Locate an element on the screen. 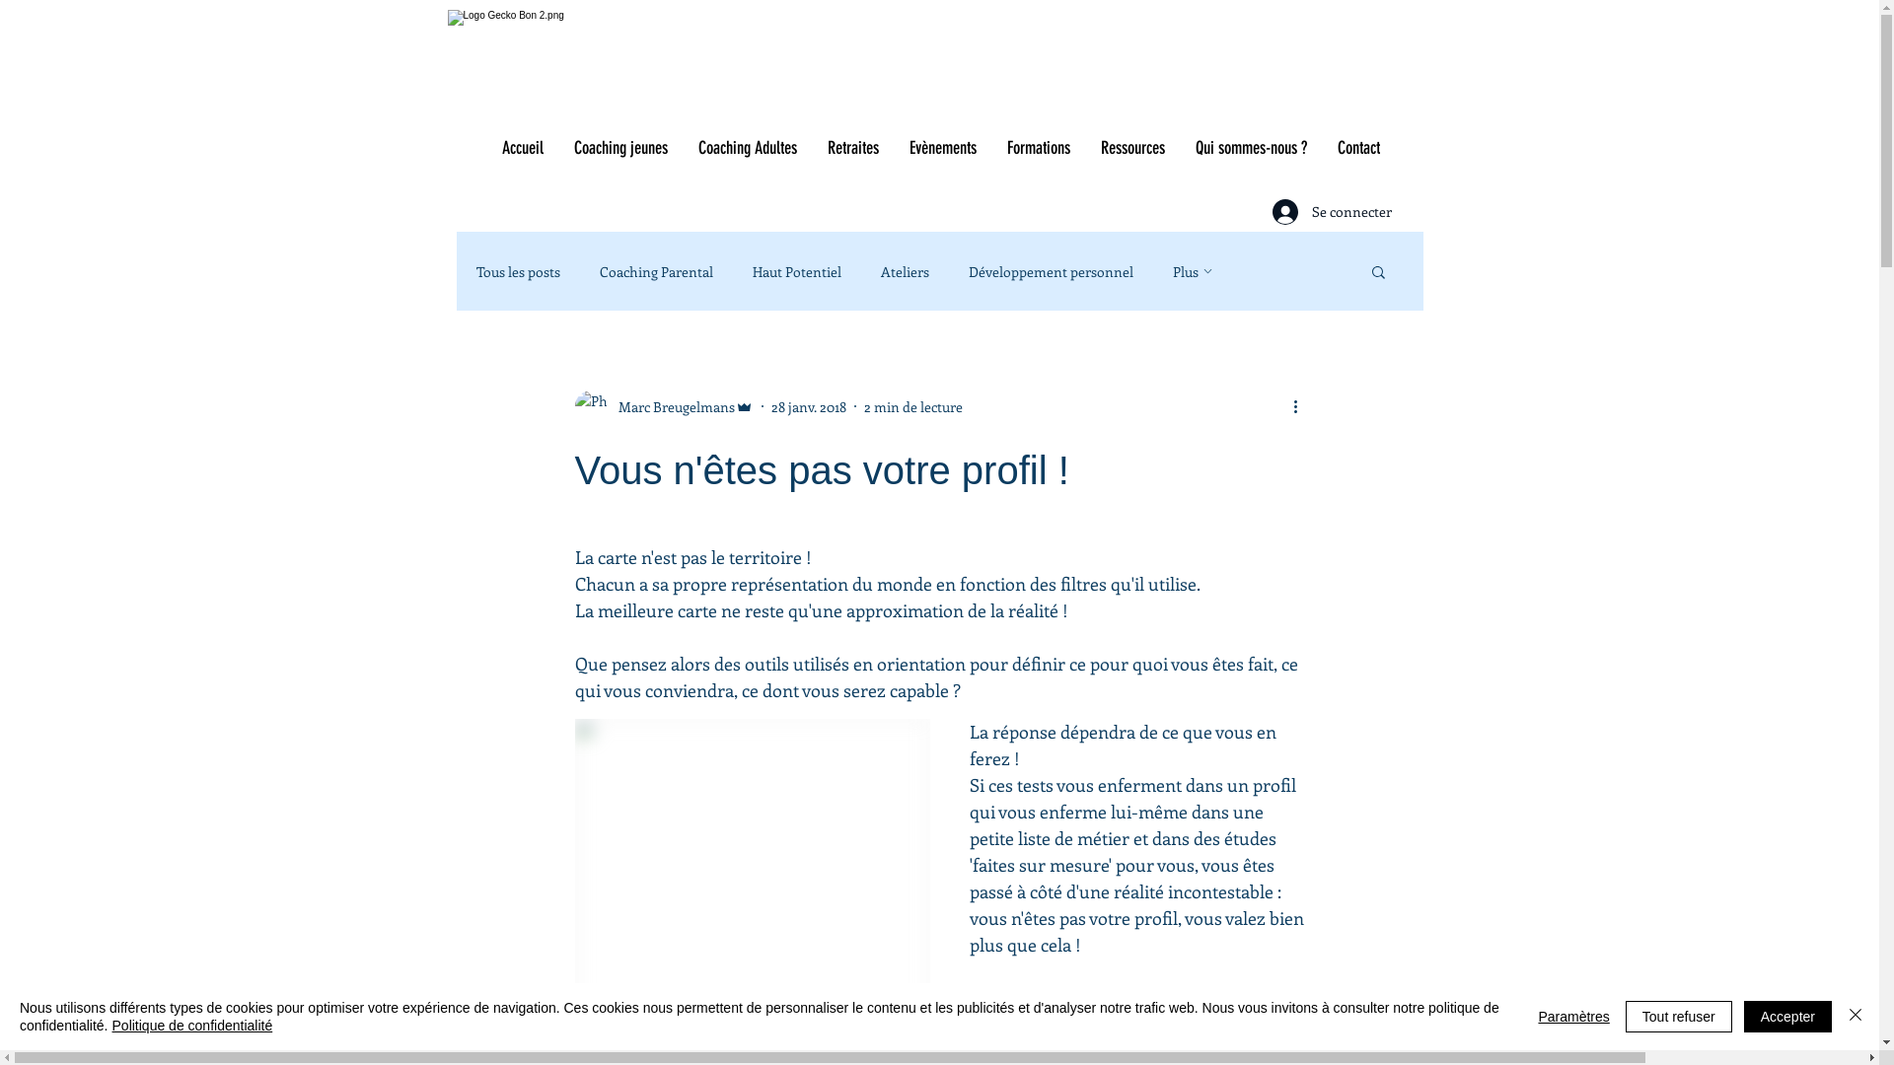 The height and width of the screenshot is (1065, 1894). Coaching Adultes is located at coordinates (748, 148).